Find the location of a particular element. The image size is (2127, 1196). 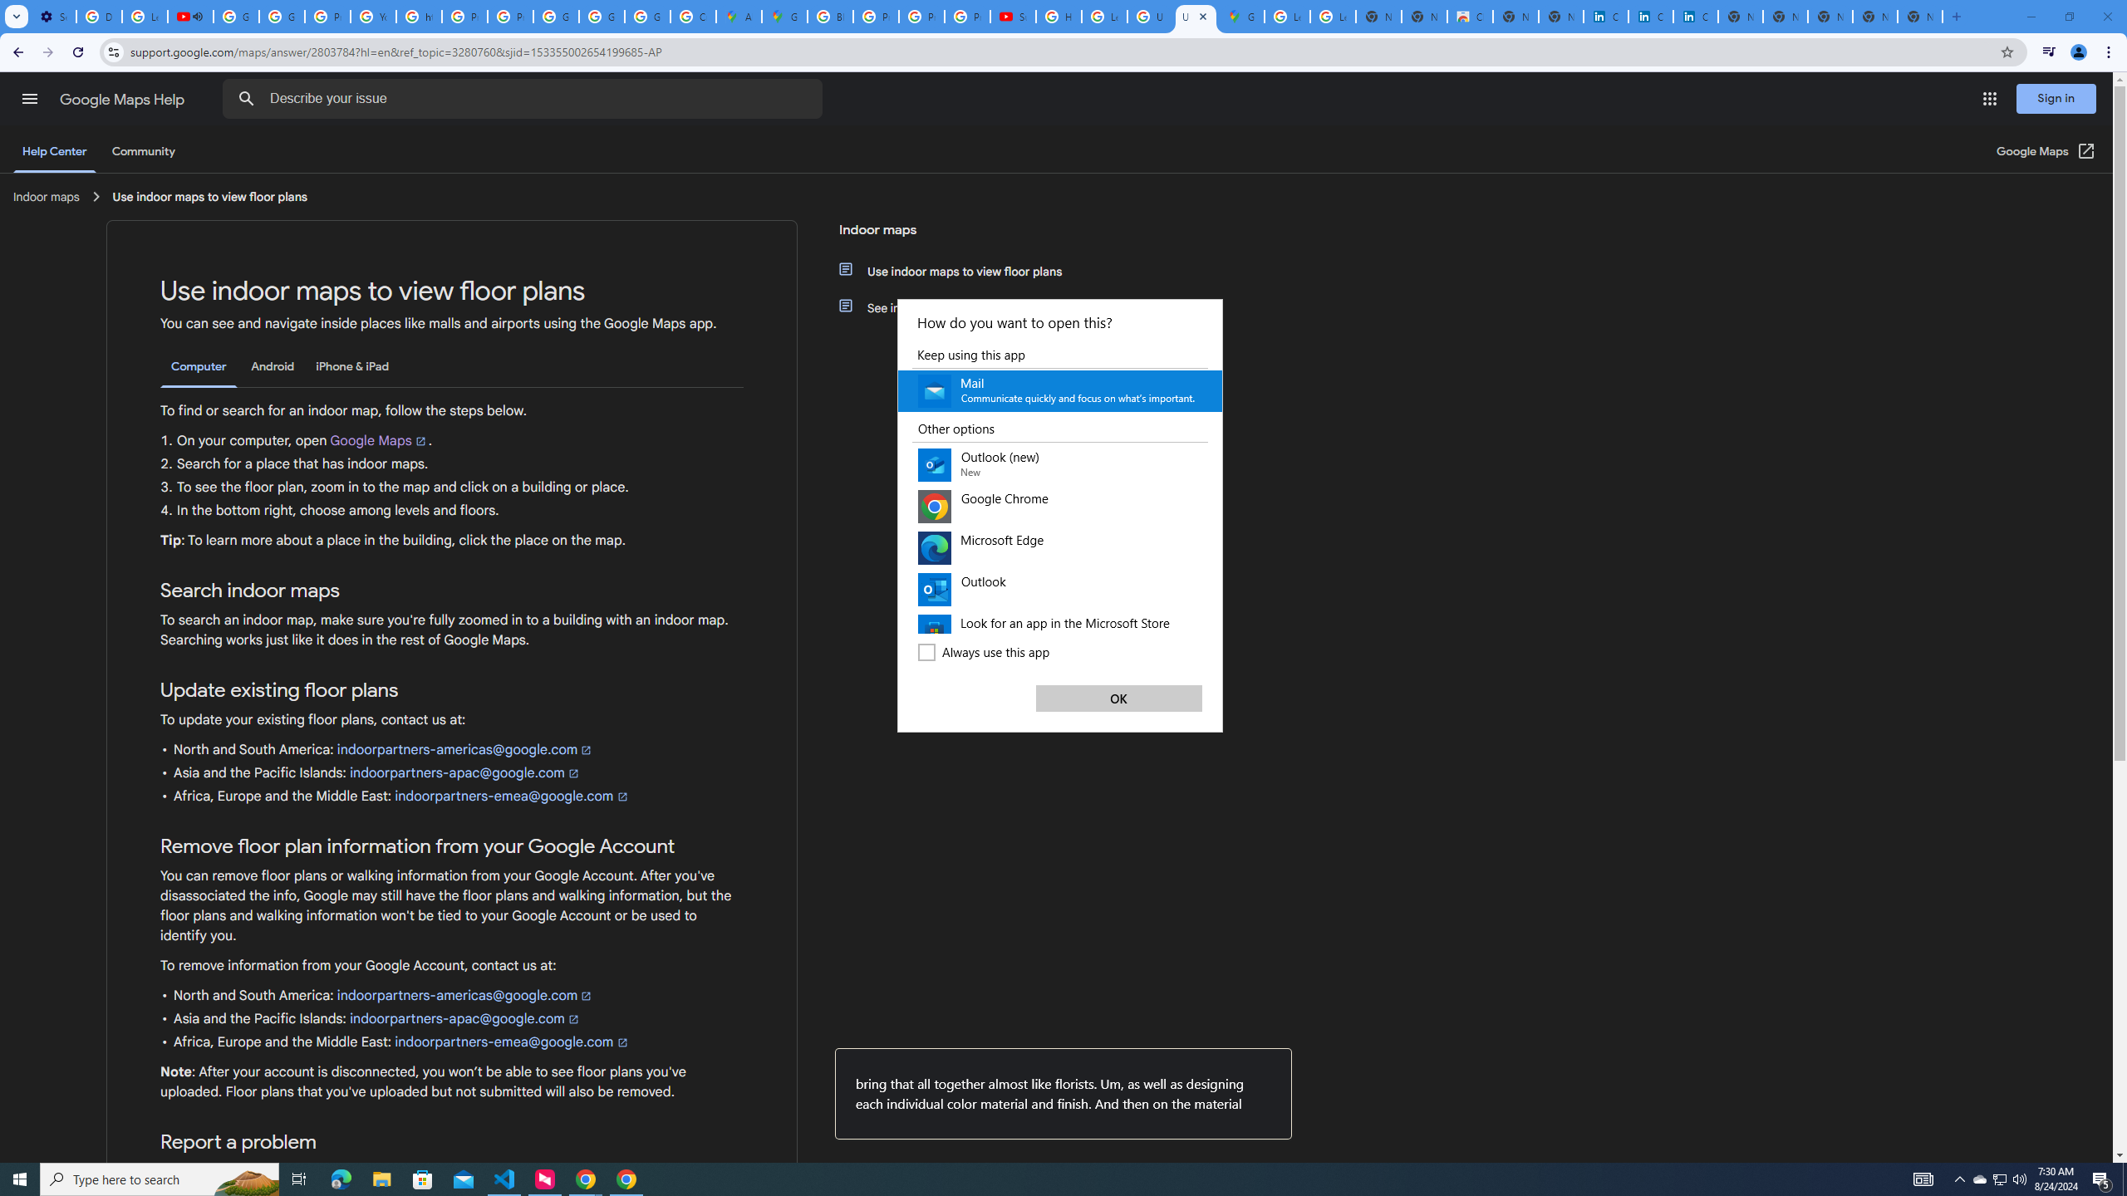

Blogger Policies and Guidelines - Transparency Center is located at coordinates (830, 17).